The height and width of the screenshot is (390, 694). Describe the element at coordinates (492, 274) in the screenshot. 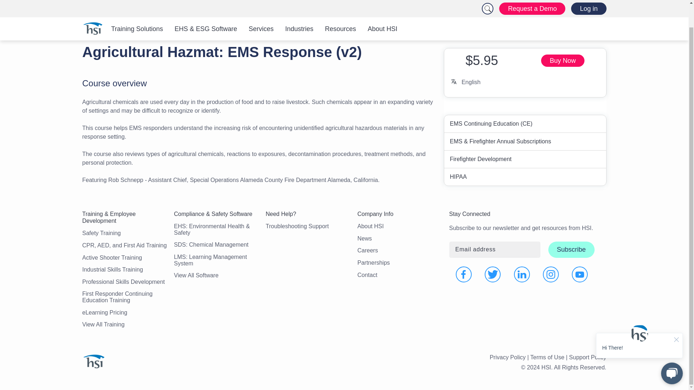

I see `Opens in a new window` at that location.